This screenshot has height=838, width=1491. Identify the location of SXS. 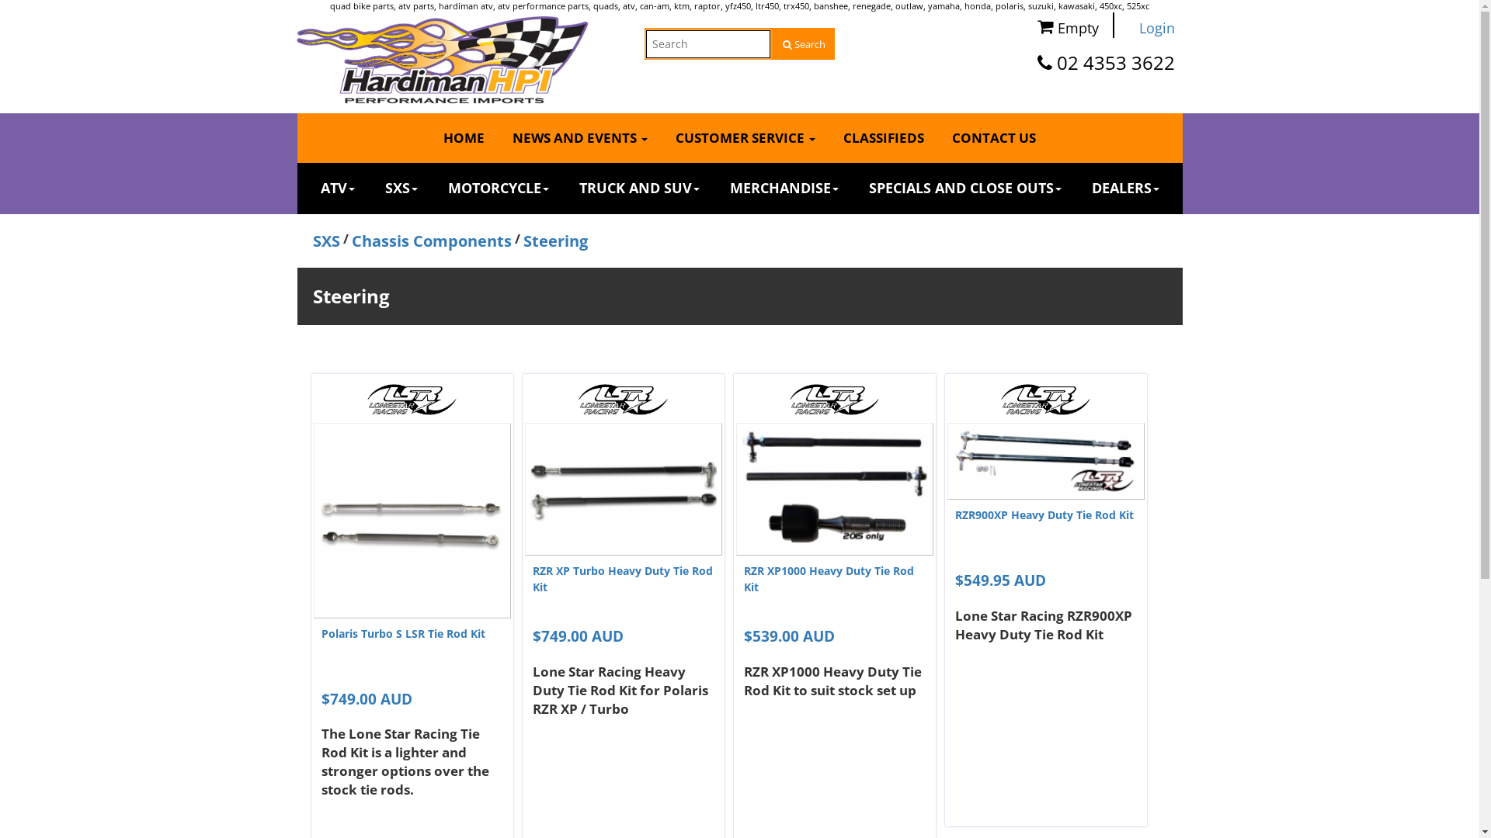
(401, 189).